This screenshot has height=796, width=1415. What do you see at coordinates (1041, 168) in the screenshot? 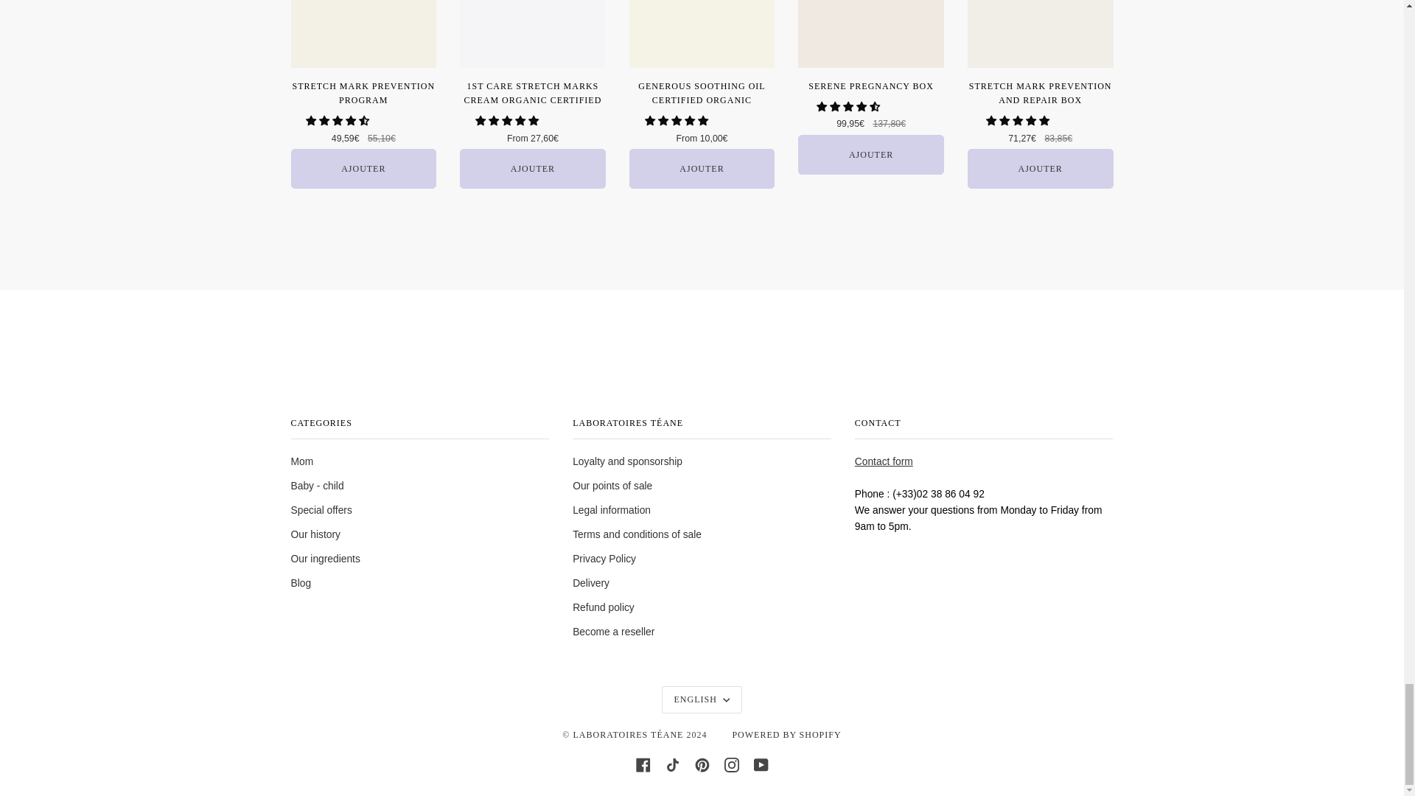
I see `Ajouter` at bounding box center [1041, 168].